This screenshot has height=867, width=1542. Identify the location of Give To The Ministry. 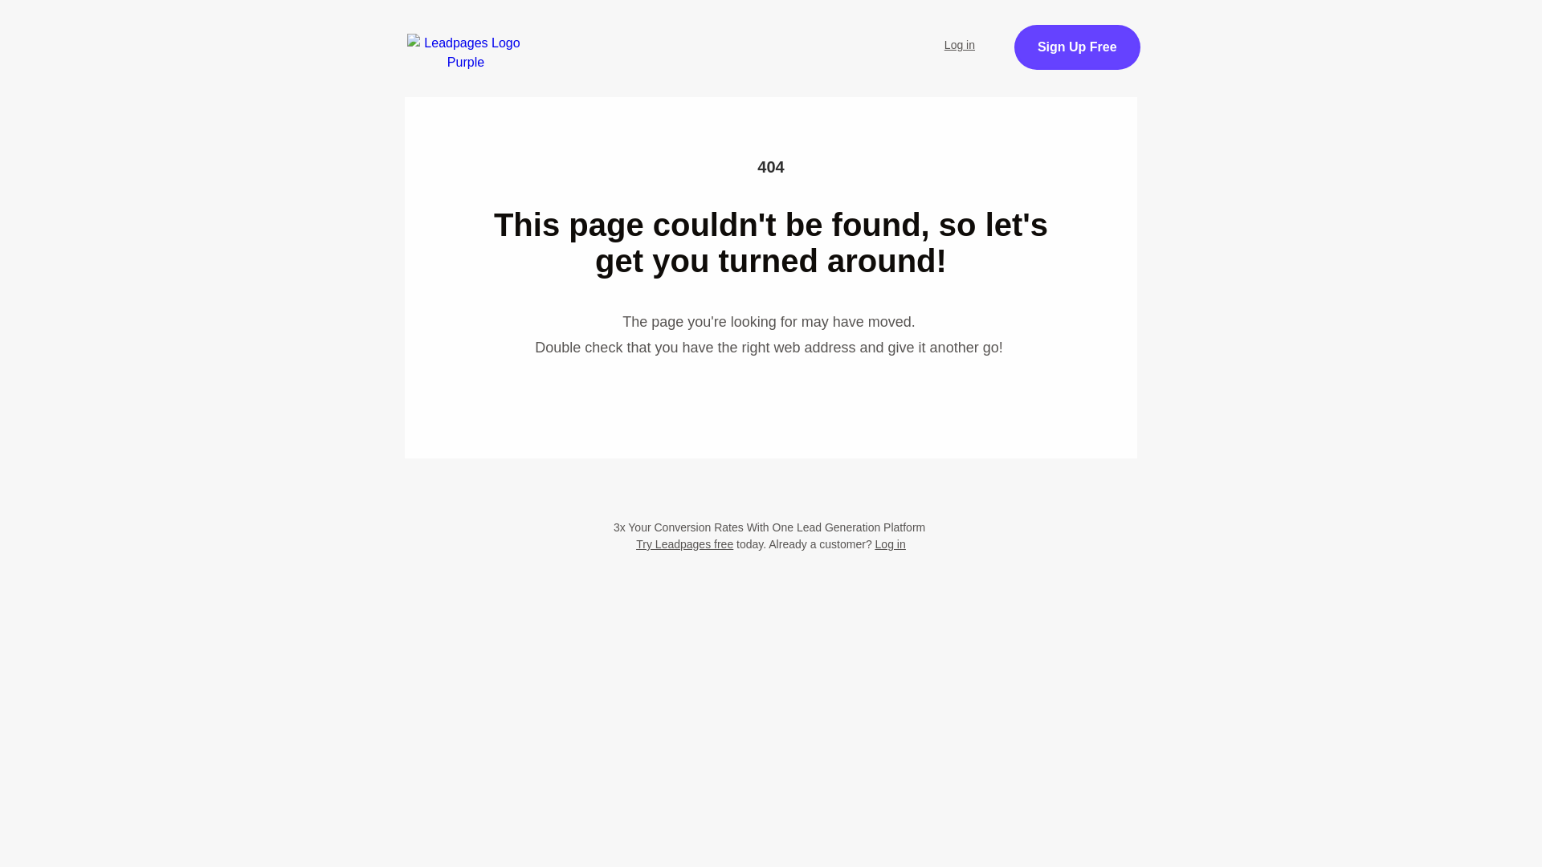
(561, 79).